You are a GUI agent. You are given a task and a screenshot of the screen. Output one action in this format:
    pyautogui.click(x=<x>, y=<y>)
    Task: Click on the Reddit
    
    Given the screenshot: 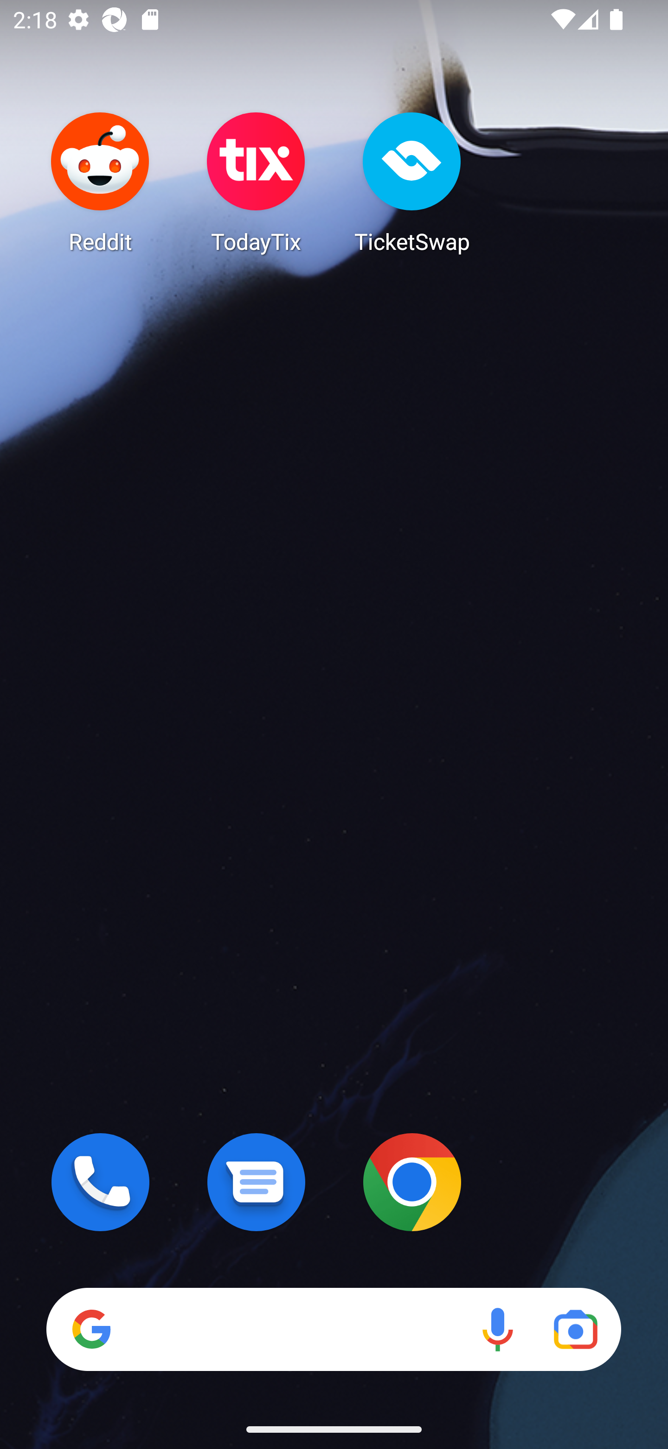 What is the action you would take?
    pyautogui.click(x=100, y=182)
    